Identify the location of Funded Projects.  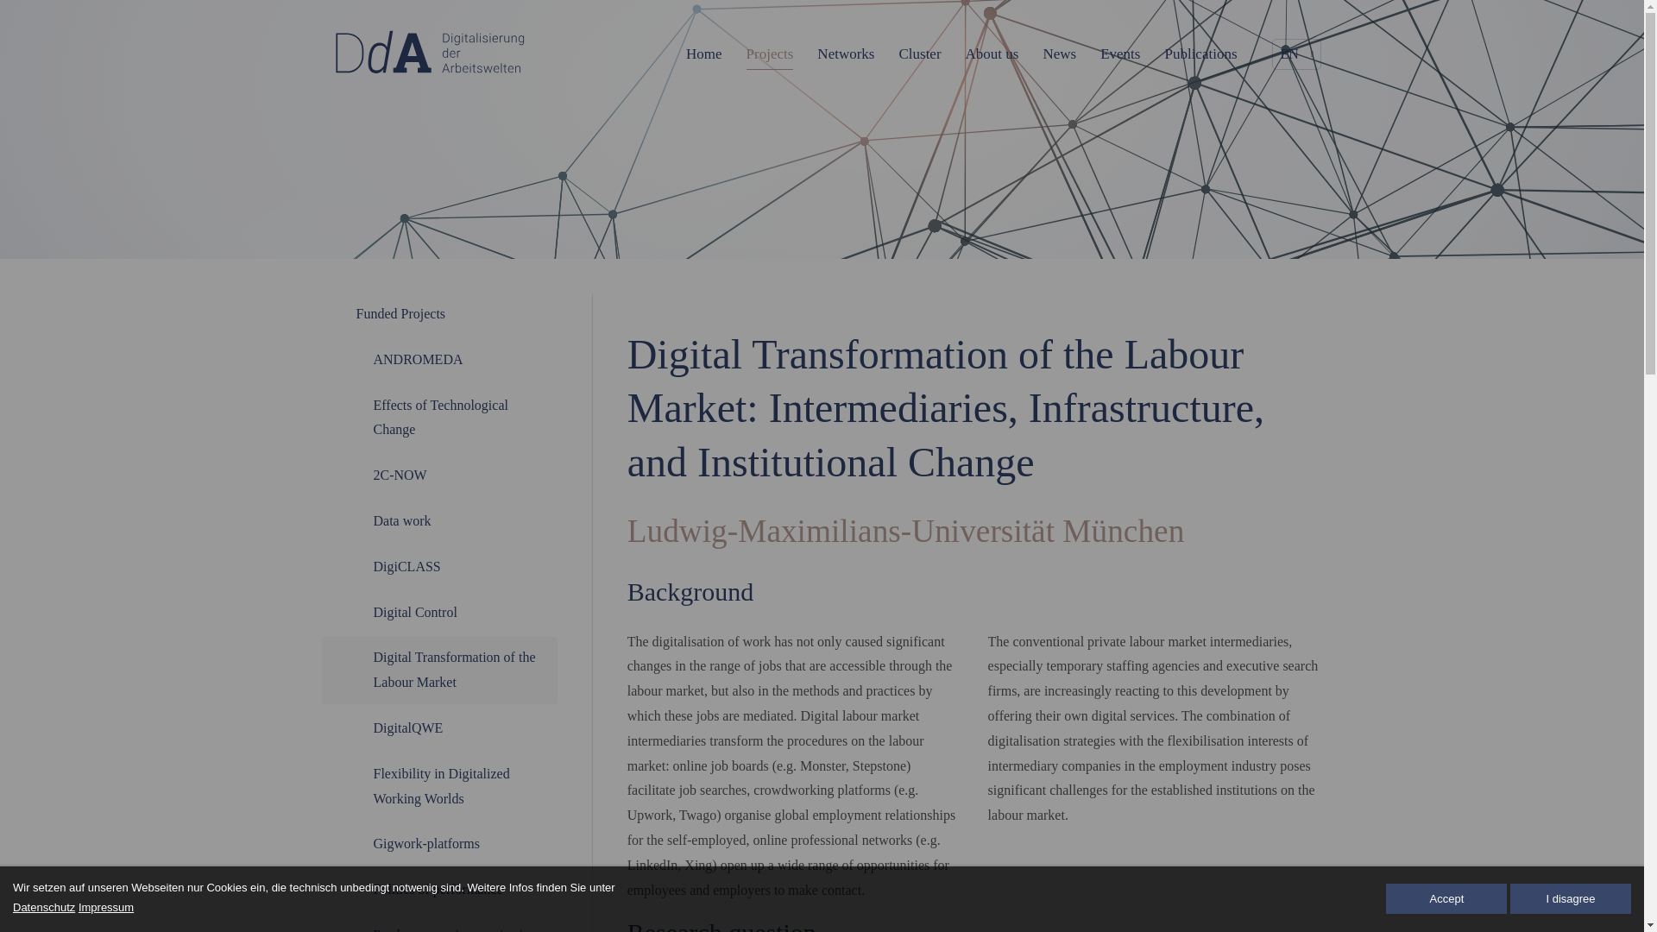
(438, 314).